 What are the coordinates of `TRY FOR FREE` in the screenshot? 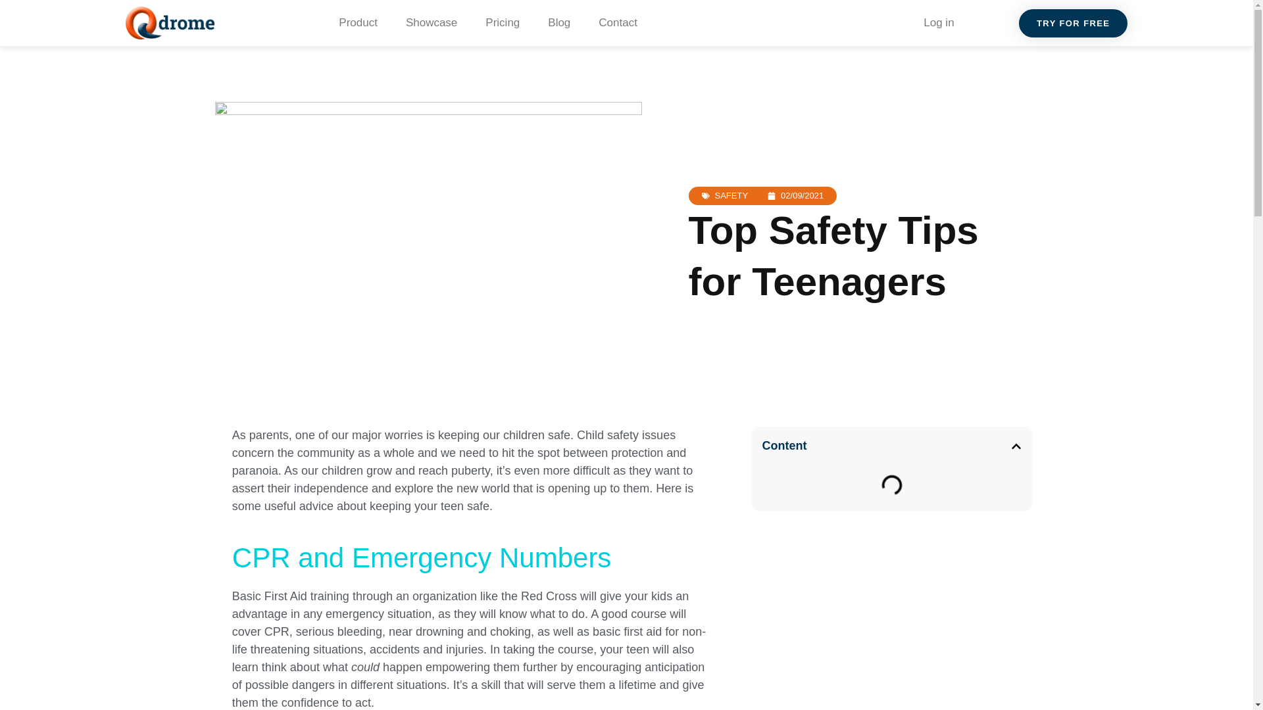 It's located at (1074, 24).